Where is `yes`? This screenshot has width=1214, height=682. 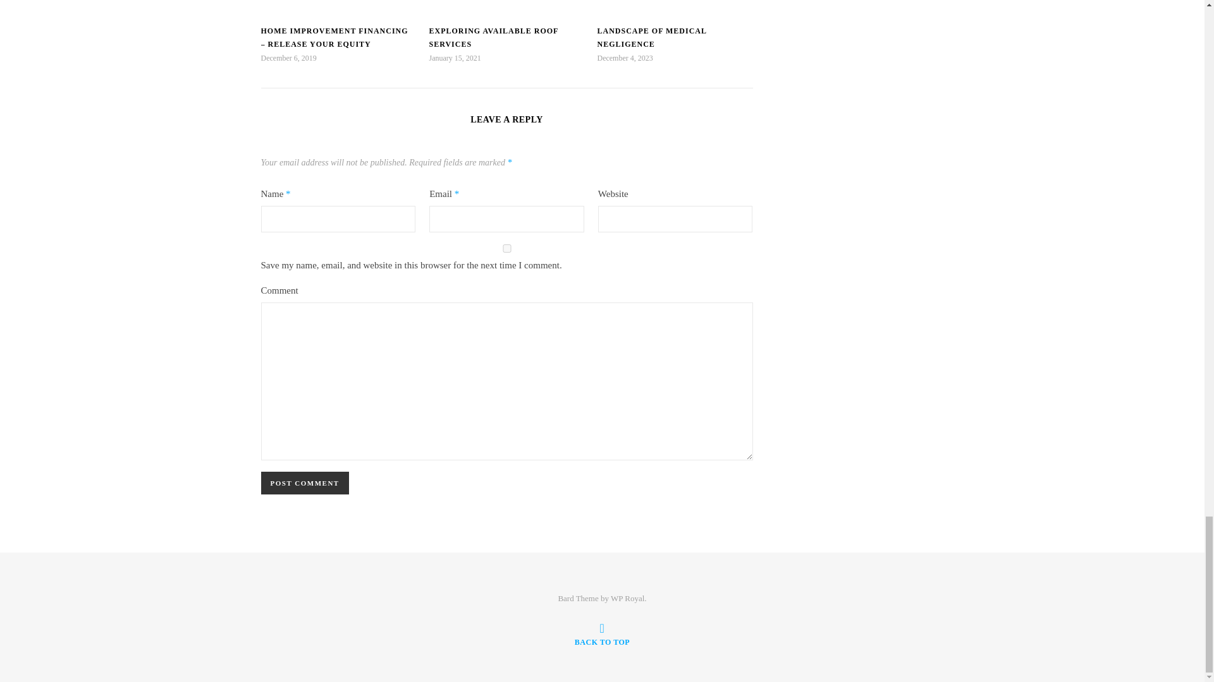
yes is located at coordinates (506, 248).